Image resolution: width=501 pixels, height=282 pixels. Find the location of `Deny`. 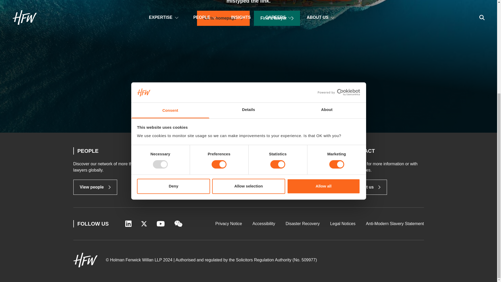

Deny is located at coordinates (173, 49).